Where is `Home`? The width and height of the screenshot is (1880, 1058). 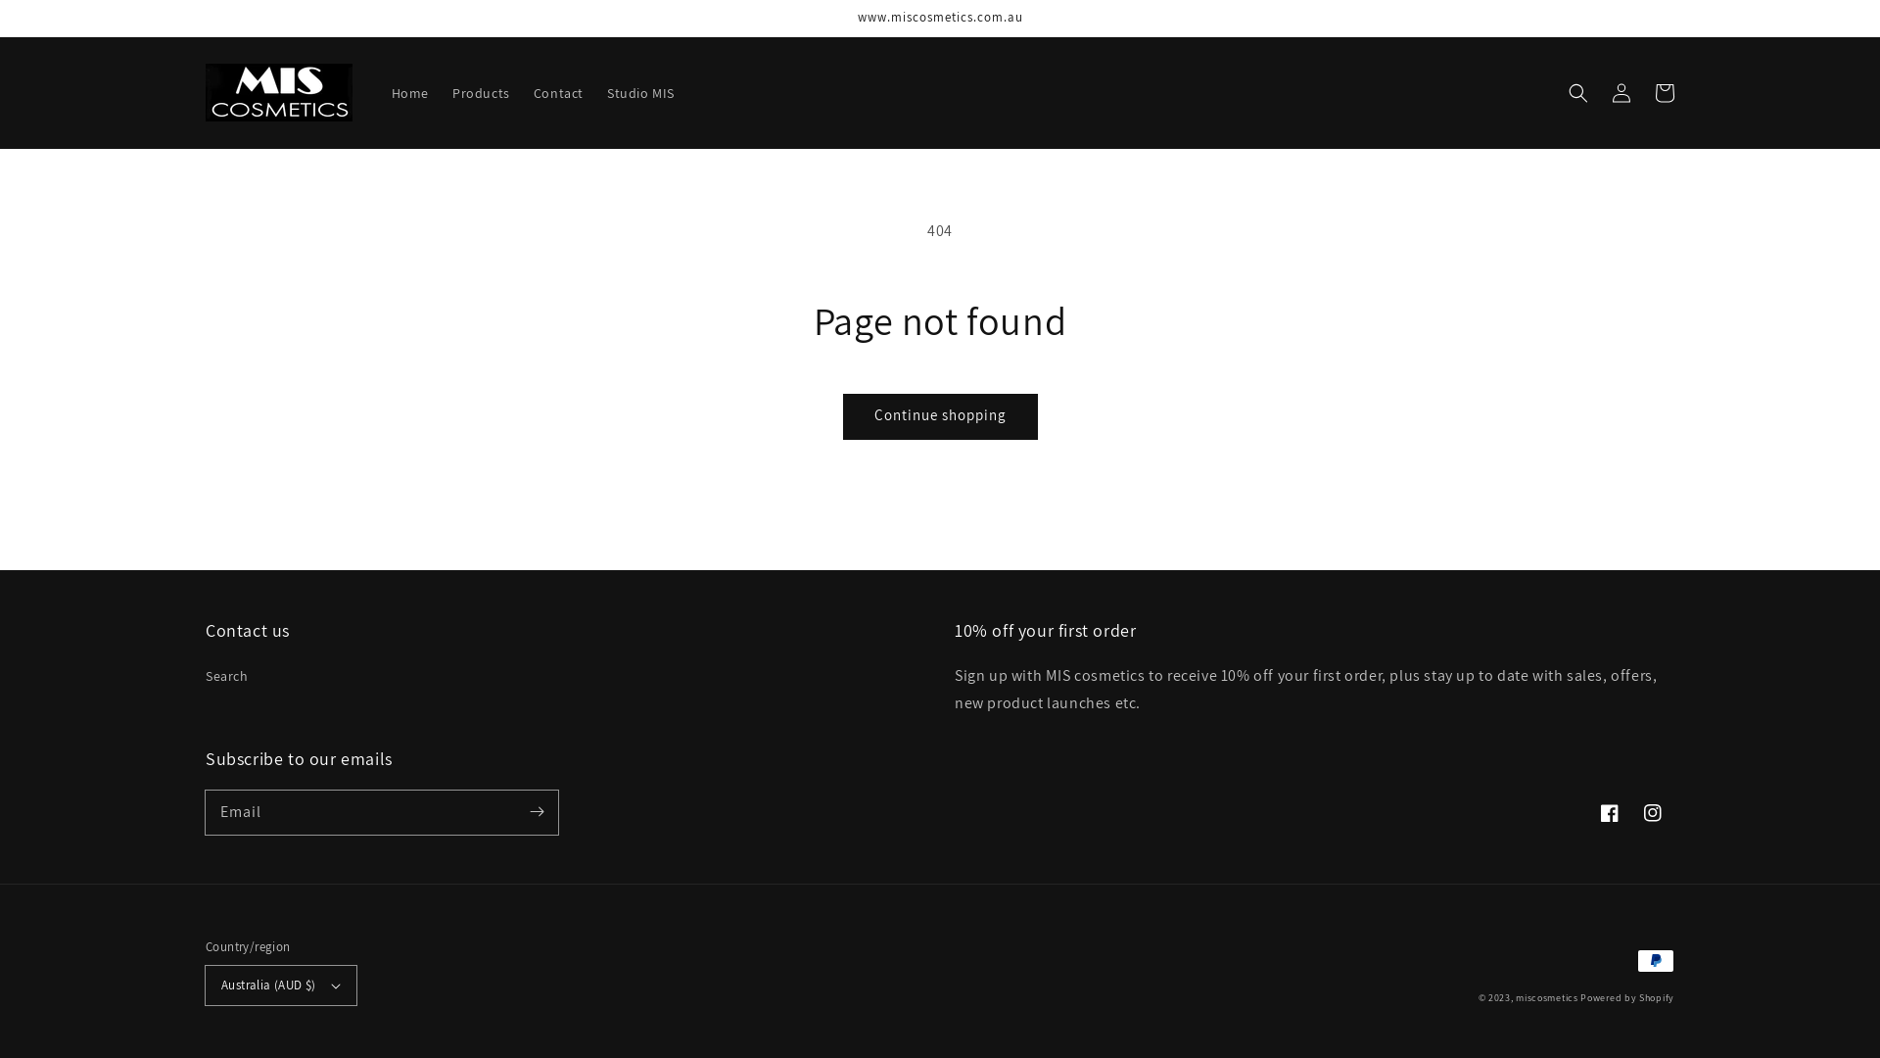
Home is located at coordinates (410, 93).